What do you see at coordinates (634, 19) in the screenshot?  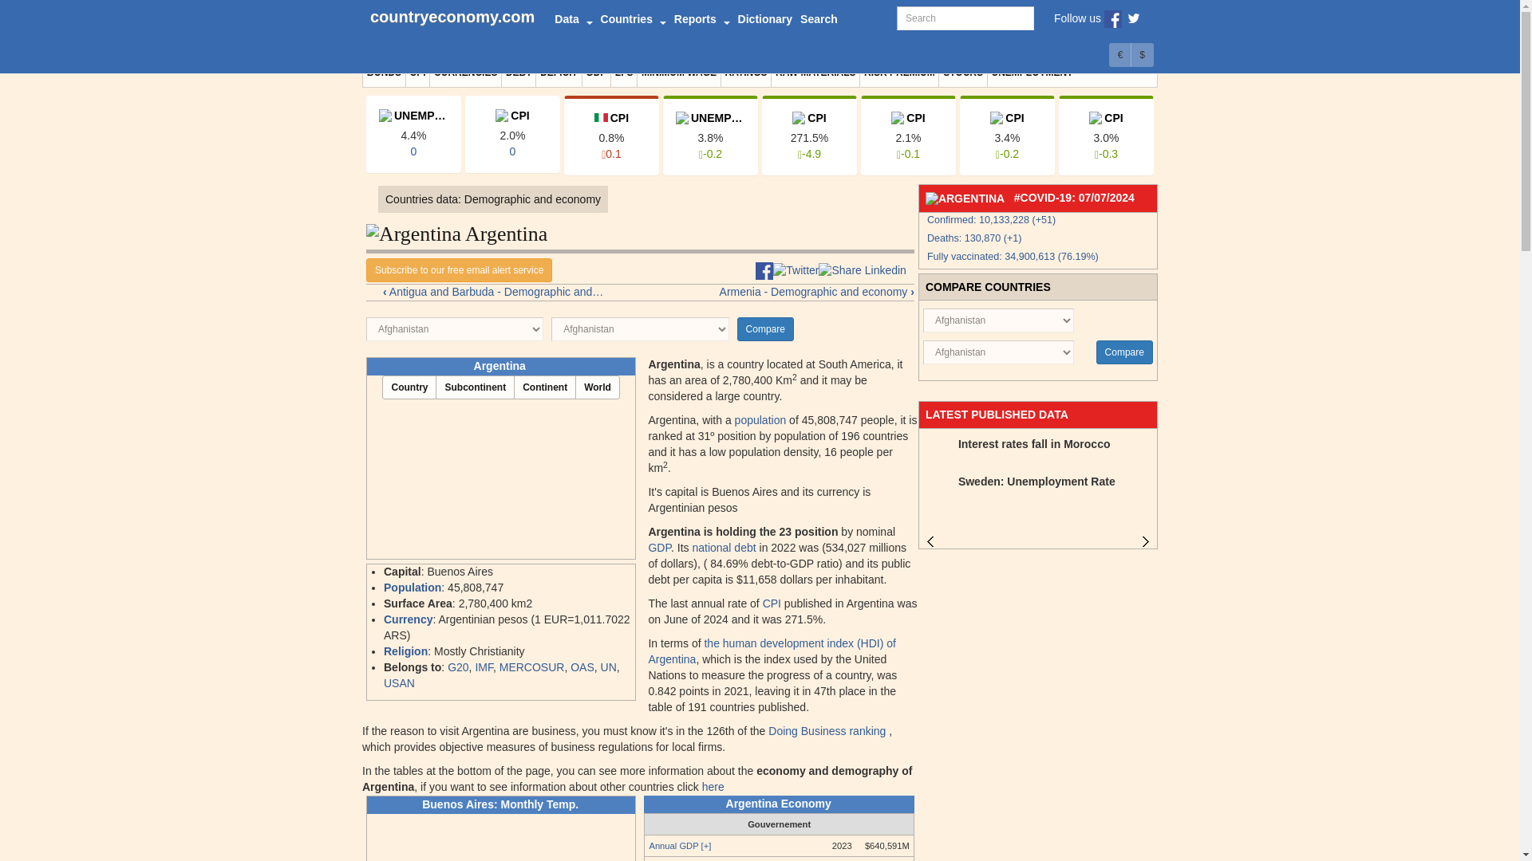 I see `Countries` at bounding box center [634, 19].